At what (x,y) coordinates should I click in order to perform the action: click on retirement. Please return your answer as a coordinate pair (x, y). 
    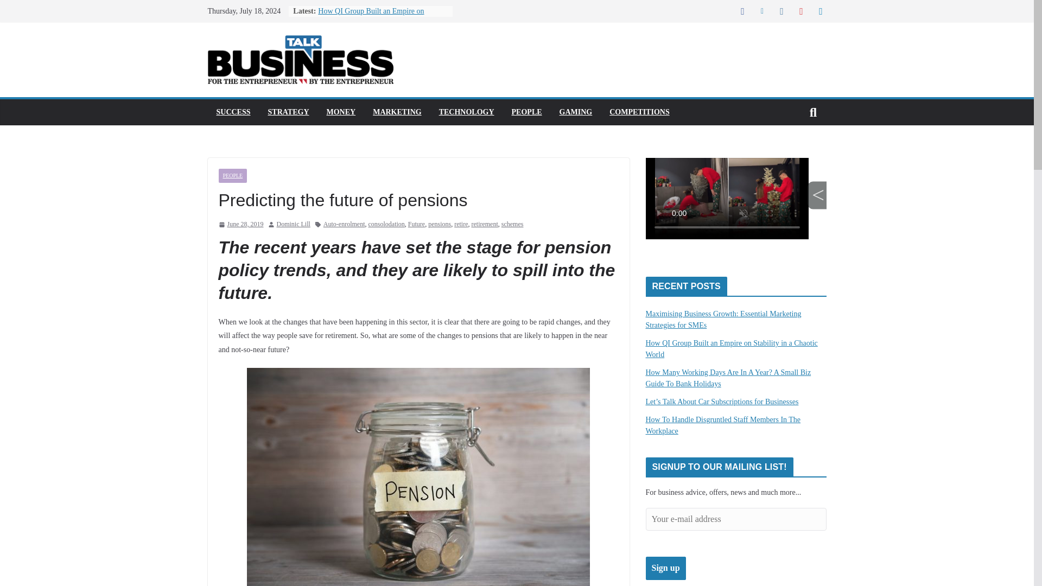
    Looking at the image, I should click on (484, 225).